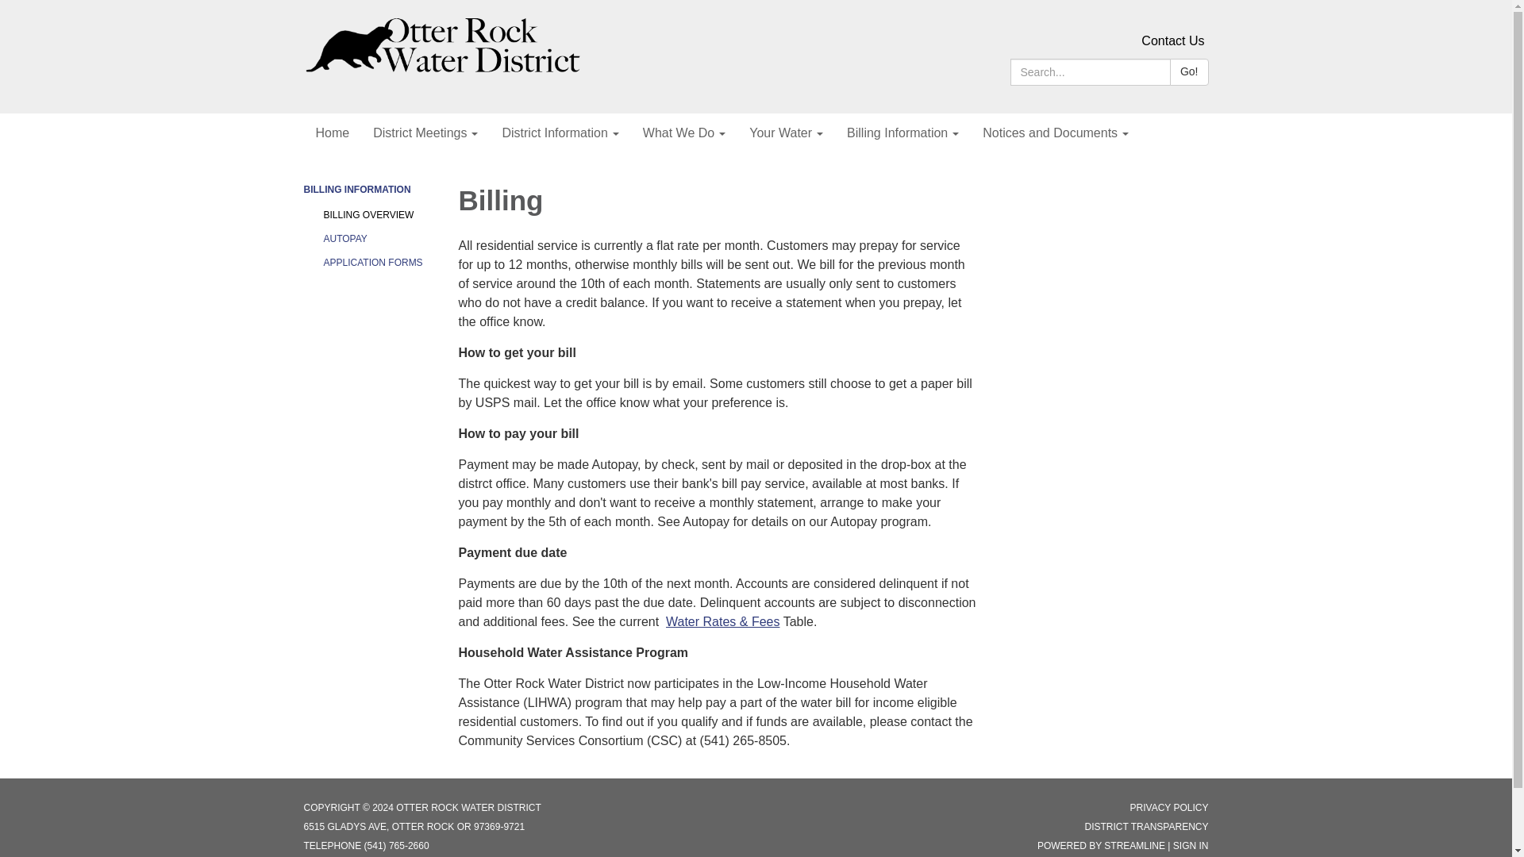  Describe the element at coordinates (560, 133) in the screenshot. I see `District Information` at that location.